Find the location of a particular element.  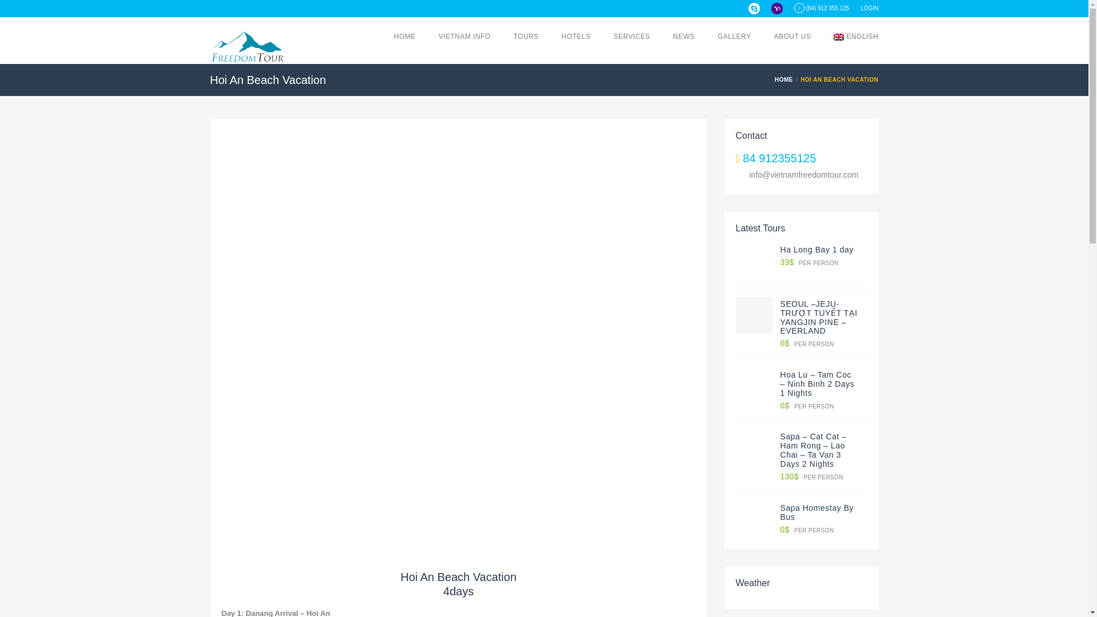

VIETNAM INFO is located at coordinates (465, 37).